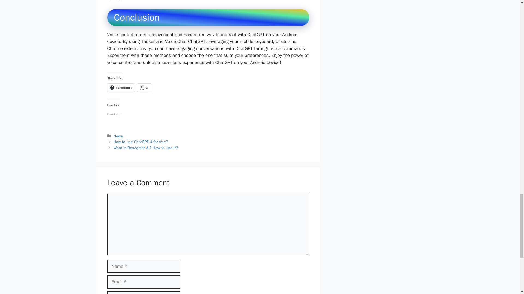 The width and height of the screenshot is (524, 294). What do you see at coordinates (118, 136) in the screenshot?
I see `News` at bounding box center [118, 136].